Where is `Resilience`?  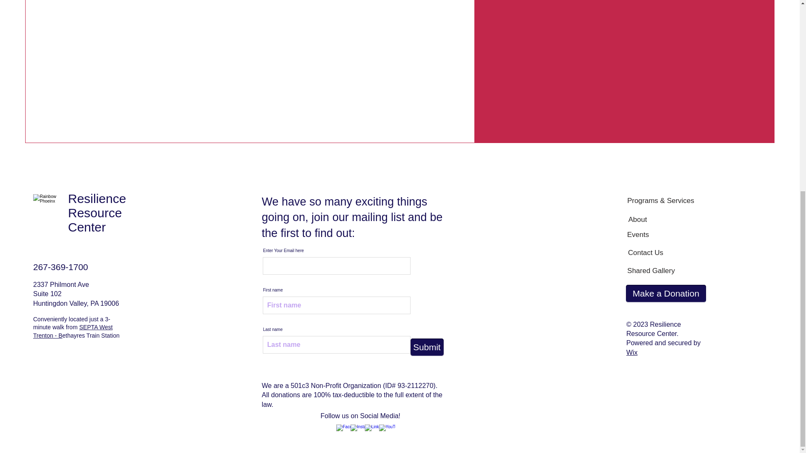
Resilience is located at coordinates (97, 198).